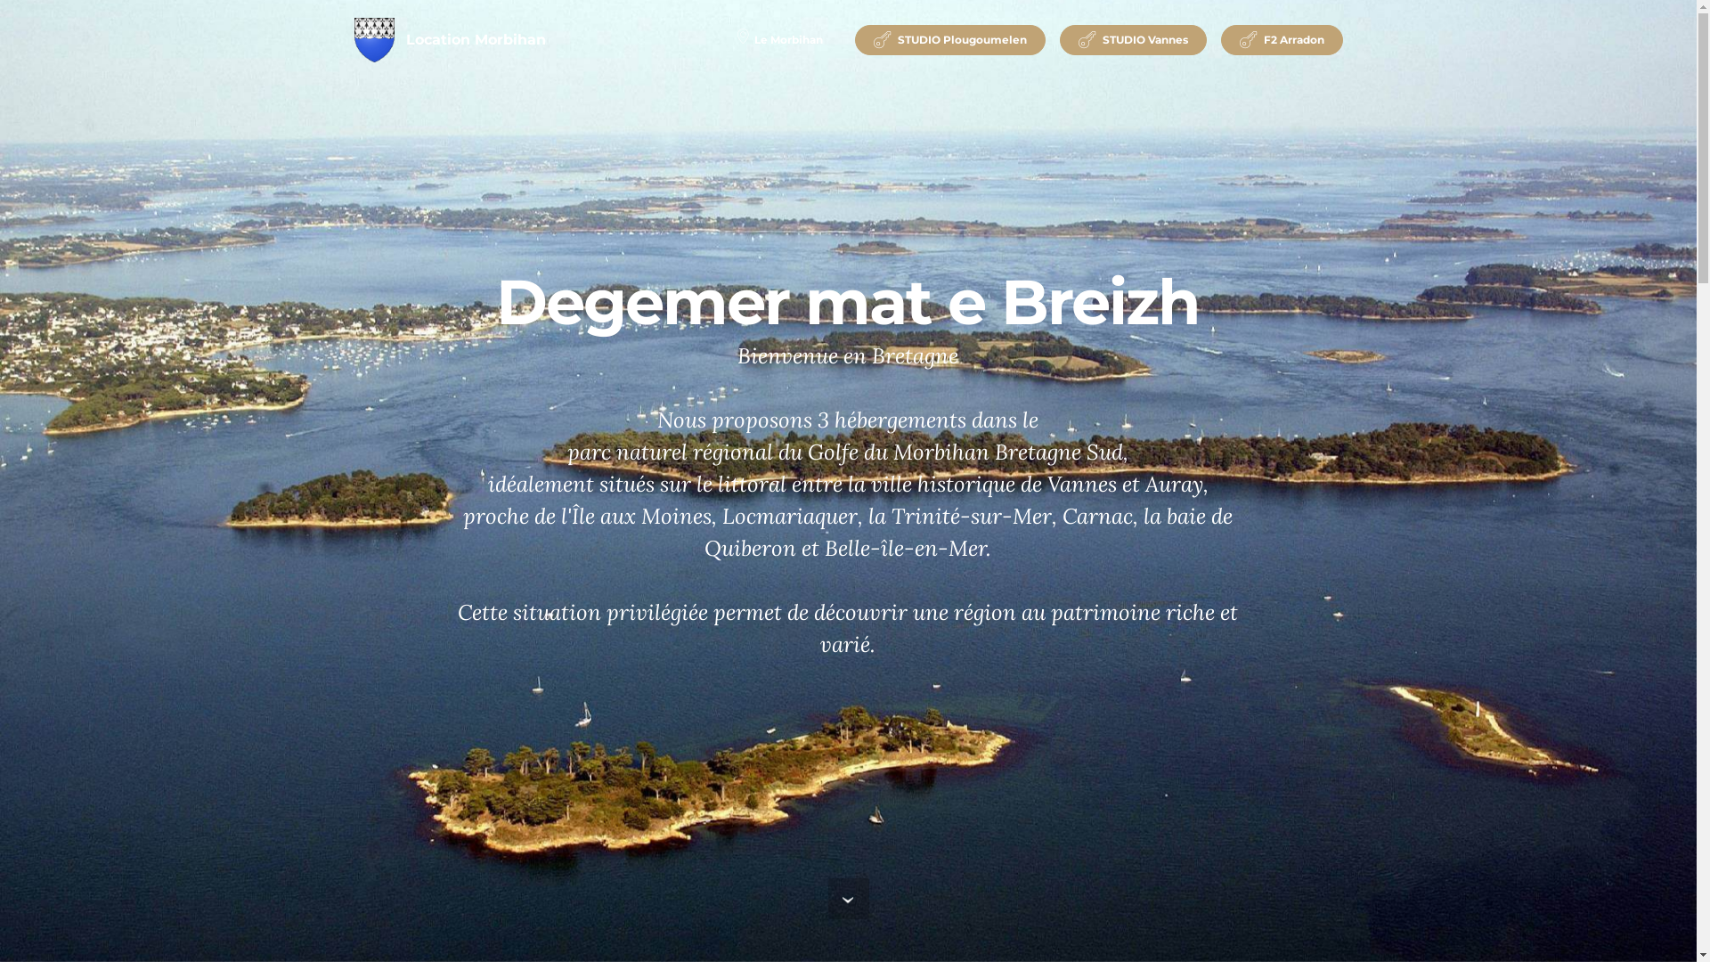  What do you see at coordinates (1133, 40) in the screenshot?
I see `STUDIO Vannes` at bounding box center [1133, 40].